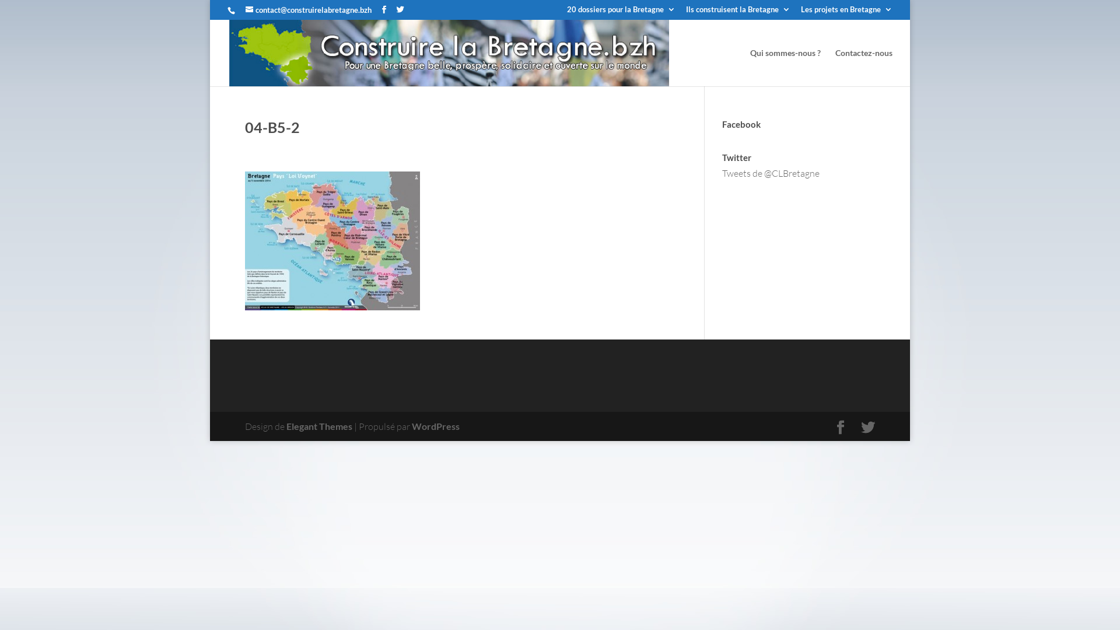  I want to click on contact@construirelabretagne.bzh, so click(309, 10).